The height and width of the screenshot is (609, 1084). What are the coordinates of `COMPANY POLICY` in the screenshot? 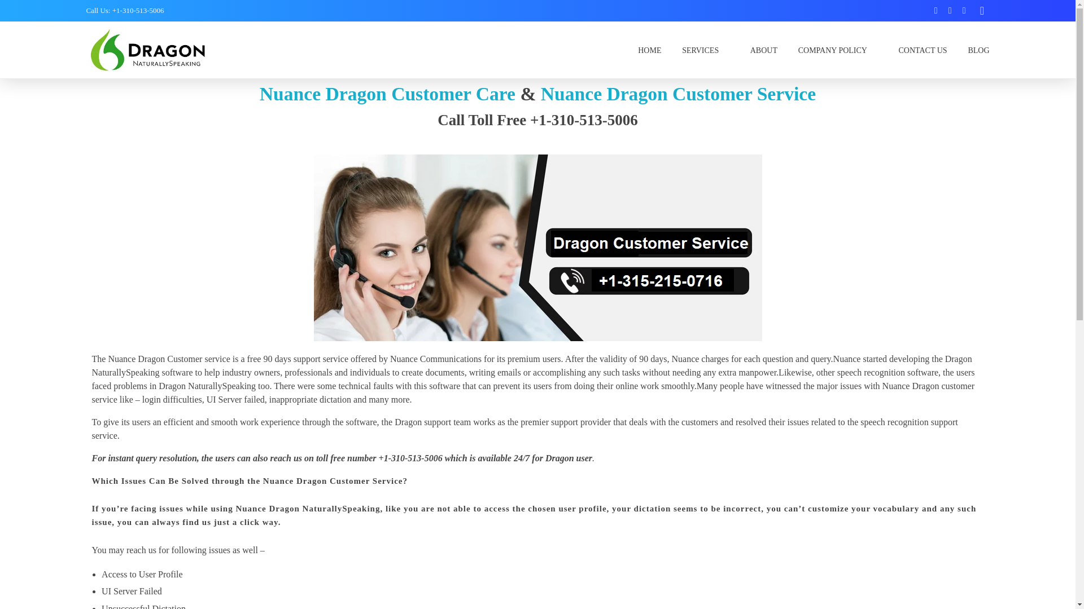 It's located at (838, 50).